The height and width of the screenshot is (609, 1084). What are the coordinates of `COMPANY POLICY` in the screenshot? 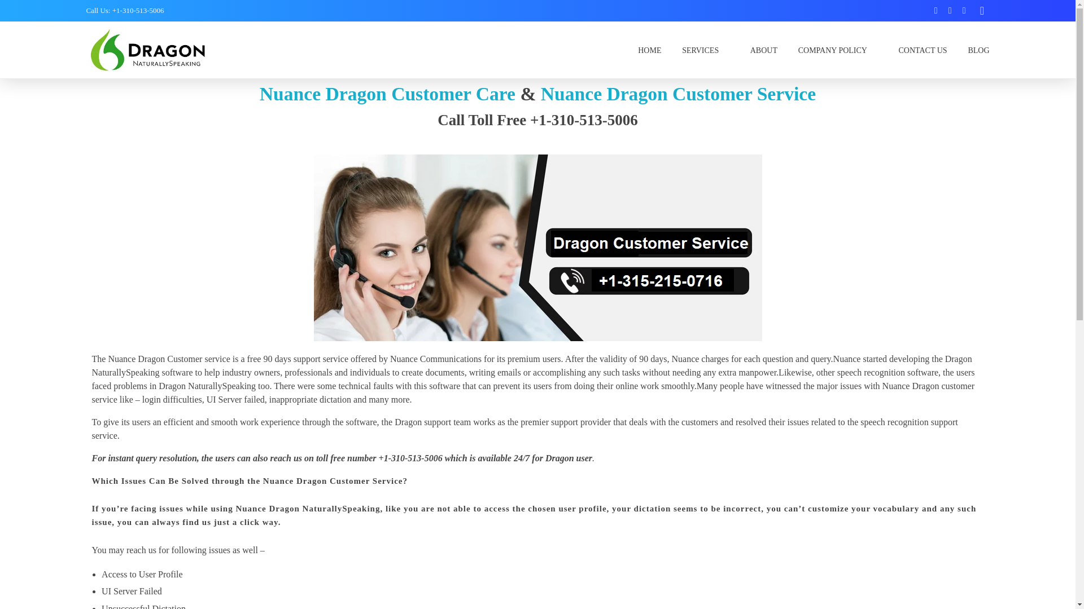 It's located at (838, 50).